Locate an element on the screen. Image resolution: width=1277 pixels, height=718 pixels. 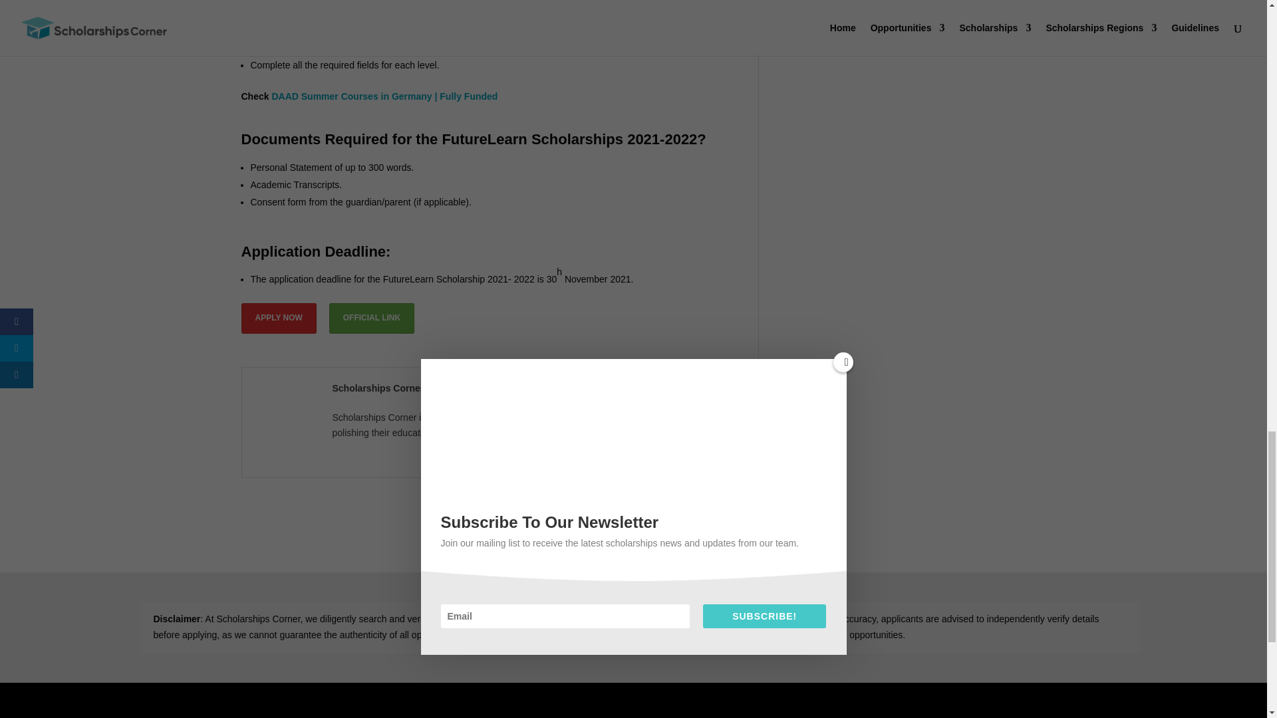
Ai file -02 is located at coordinates (355, 714).